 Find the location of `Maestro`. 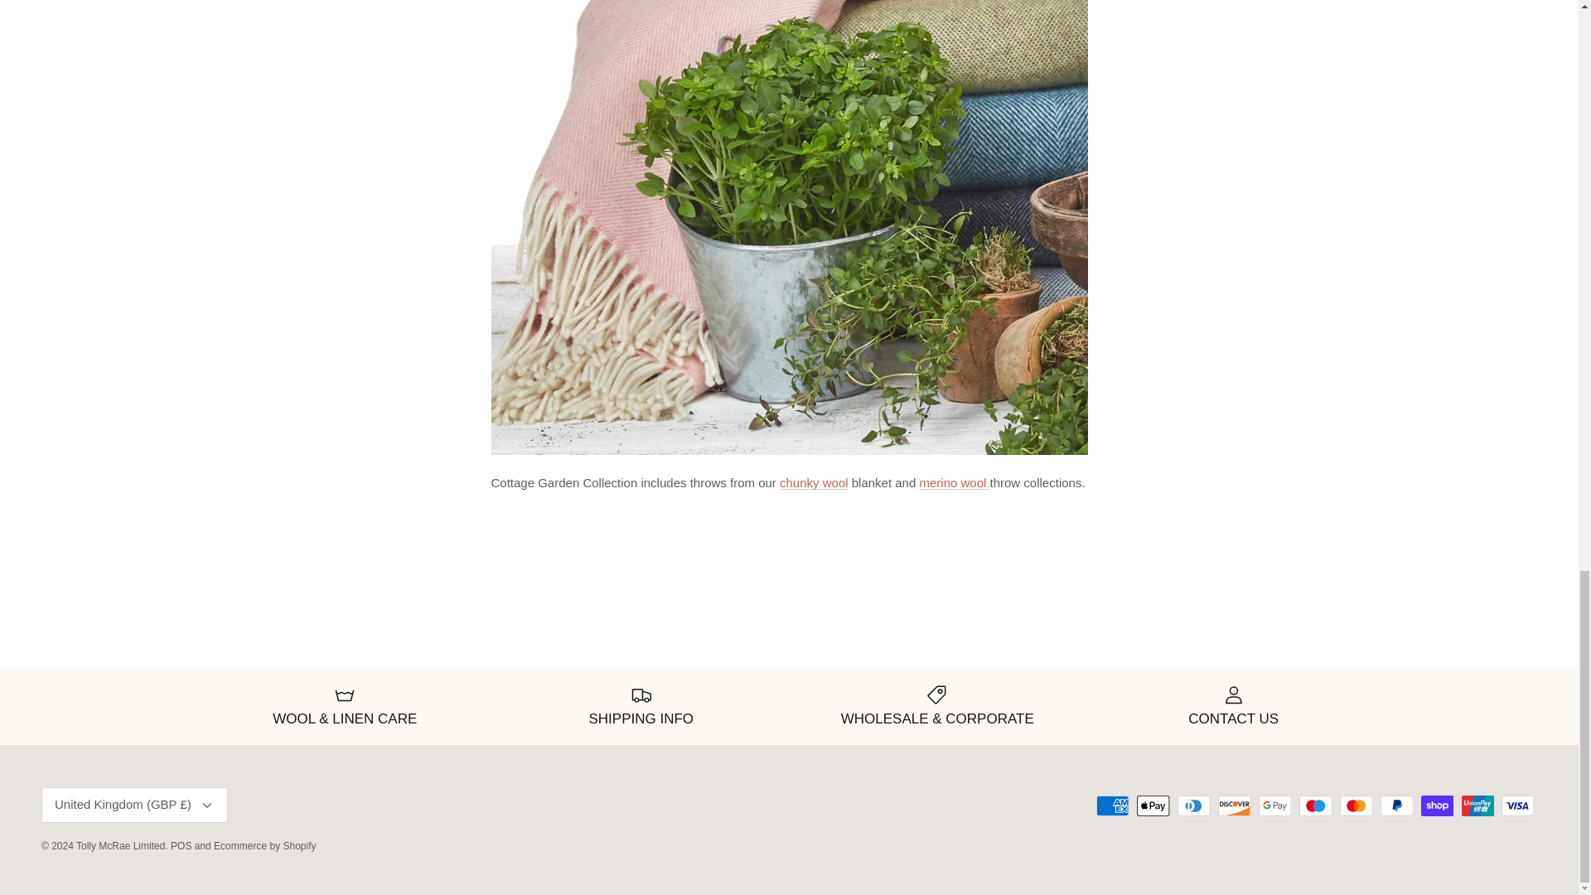

Maestro is located at coordinates (1316, 805).